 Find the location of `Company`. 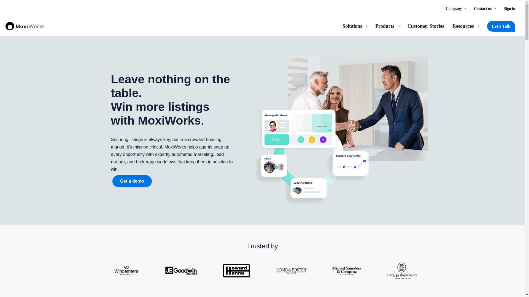

Company is located at coordinates (456, 8).